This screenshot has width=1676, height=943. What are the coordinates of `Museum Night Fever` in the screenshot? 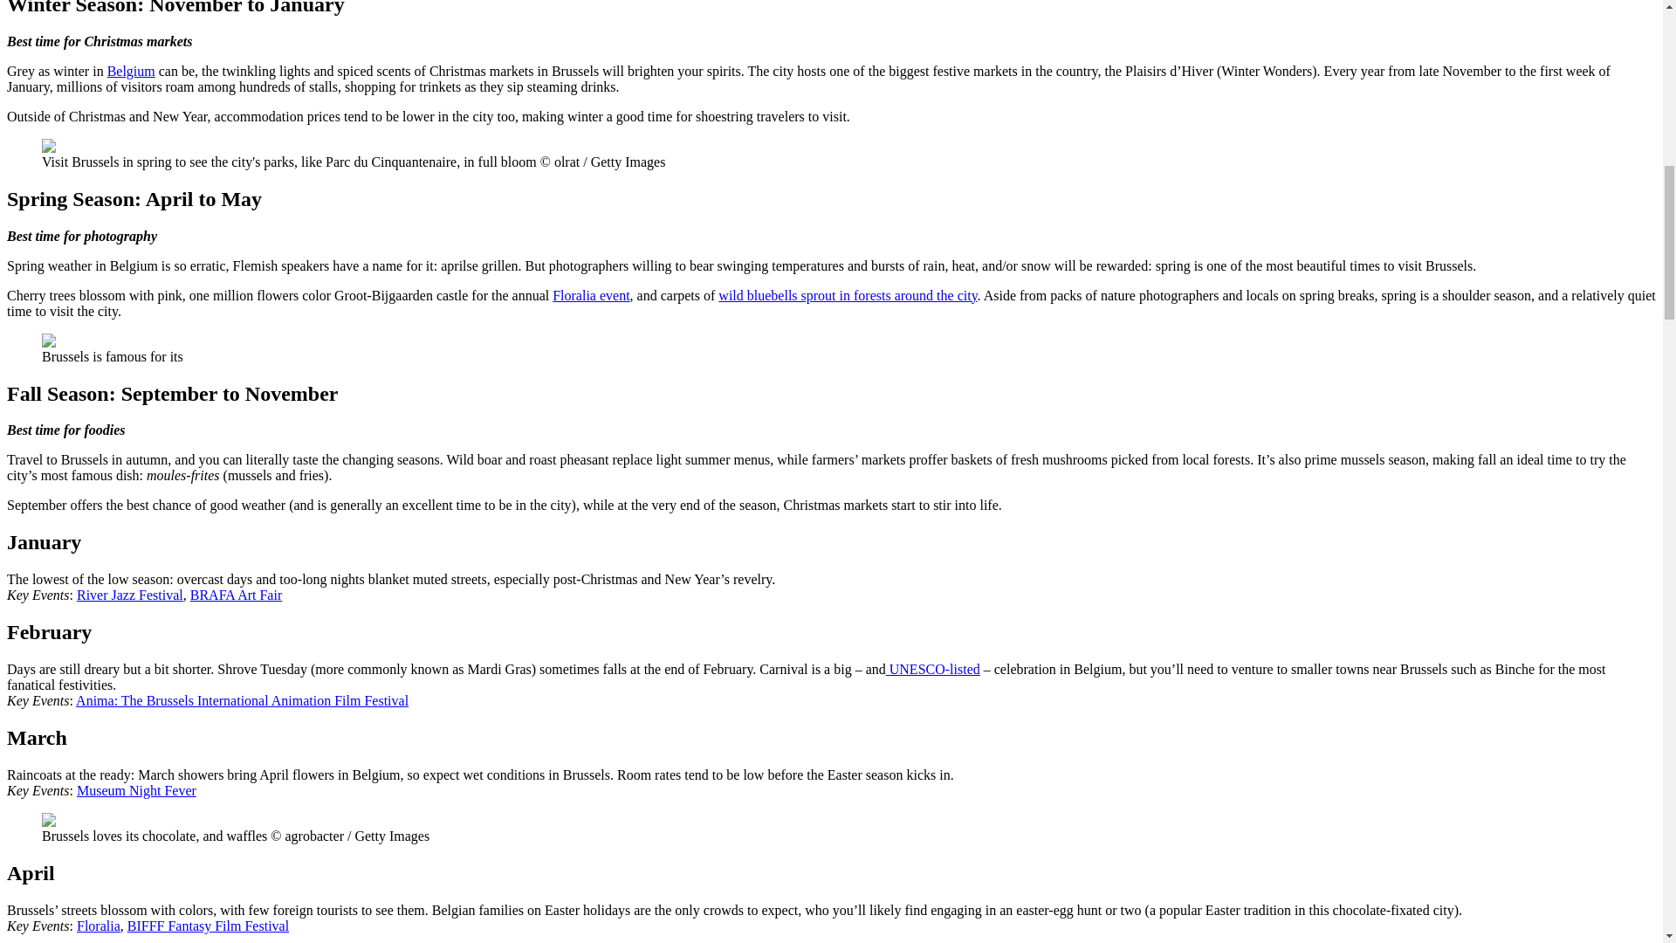 It's located at (136, 790).